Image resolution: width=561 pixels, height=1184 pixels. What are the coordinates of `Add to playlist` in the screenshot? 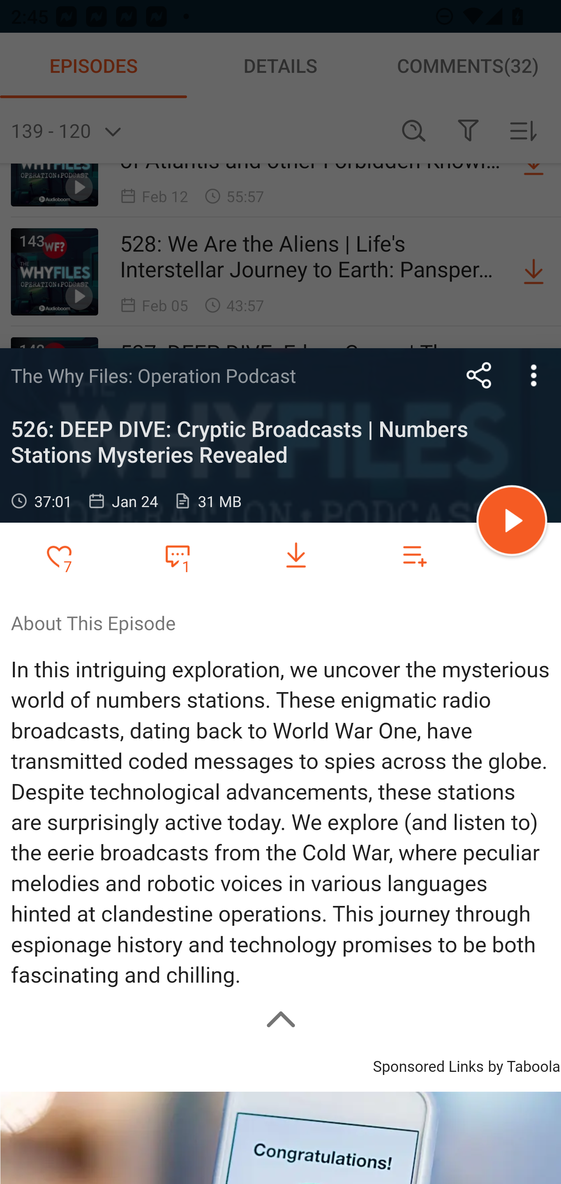 It's located at (415, 555).